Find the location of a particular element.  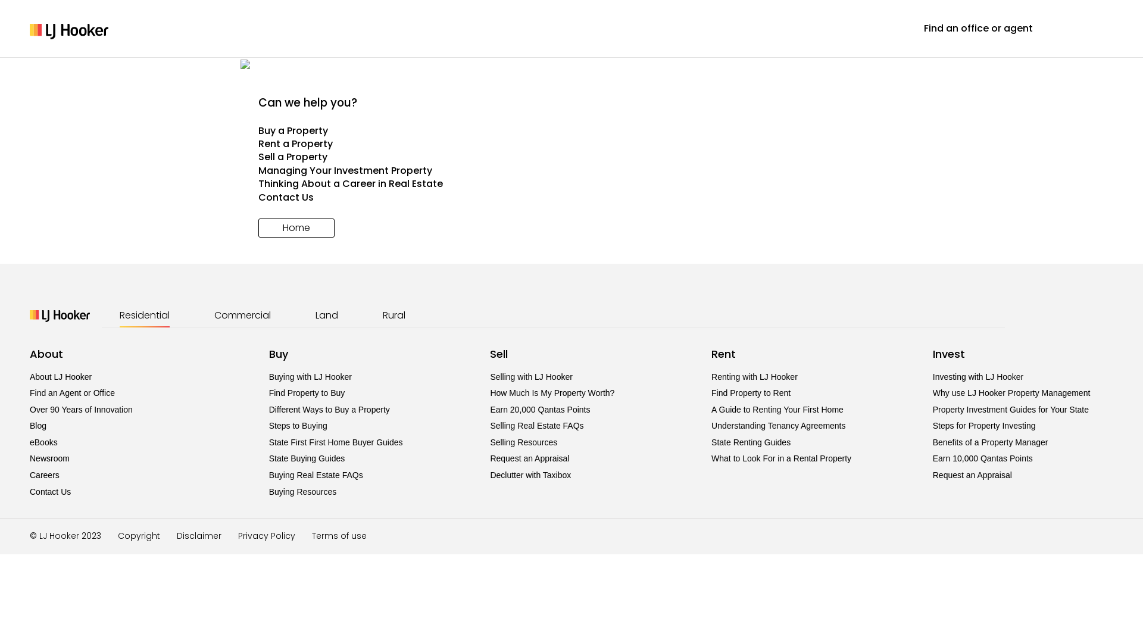

Blog is located at coordinates (38, 426).